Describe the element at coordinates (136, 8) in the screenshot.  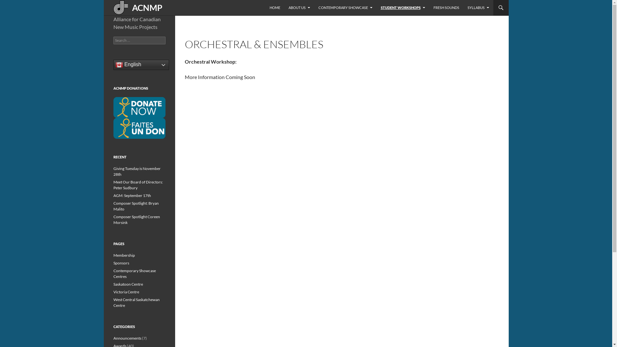
I see `ACNMP` at that location.